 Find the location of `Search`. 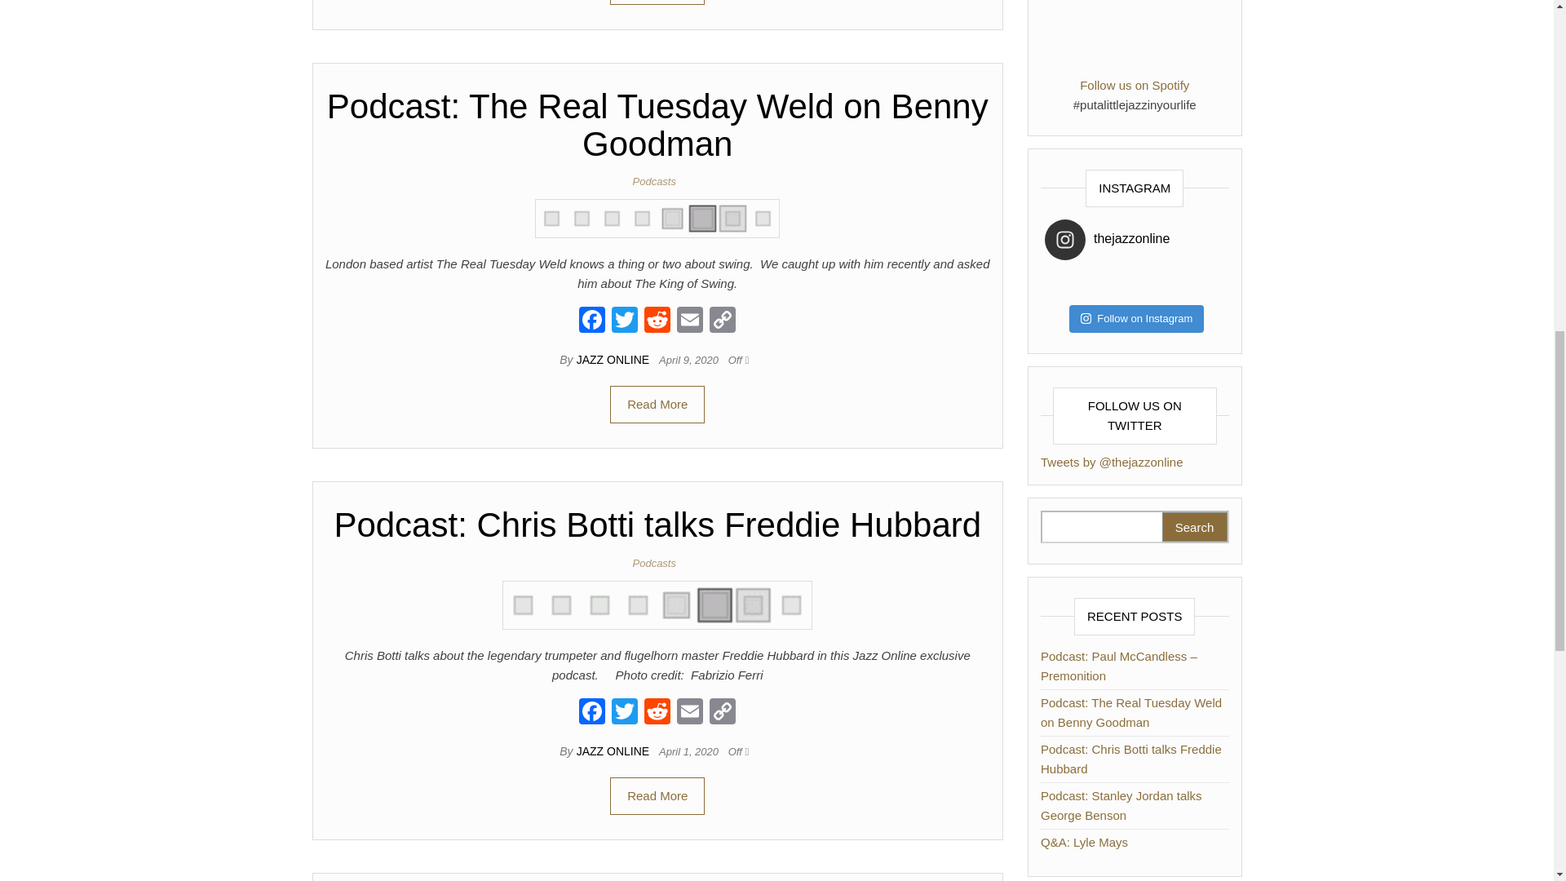

Search is located at coordinates (1194, 527).